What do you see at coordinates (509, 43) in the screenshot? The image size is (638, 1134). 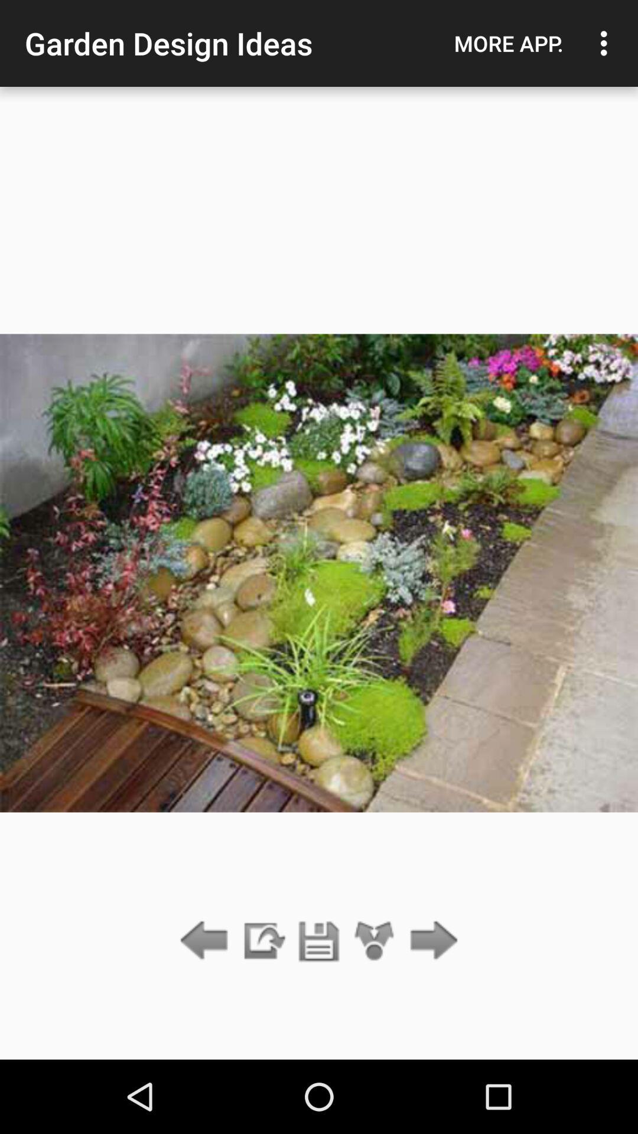 I see `choose more app. icon` at bounding box center [509, 43].